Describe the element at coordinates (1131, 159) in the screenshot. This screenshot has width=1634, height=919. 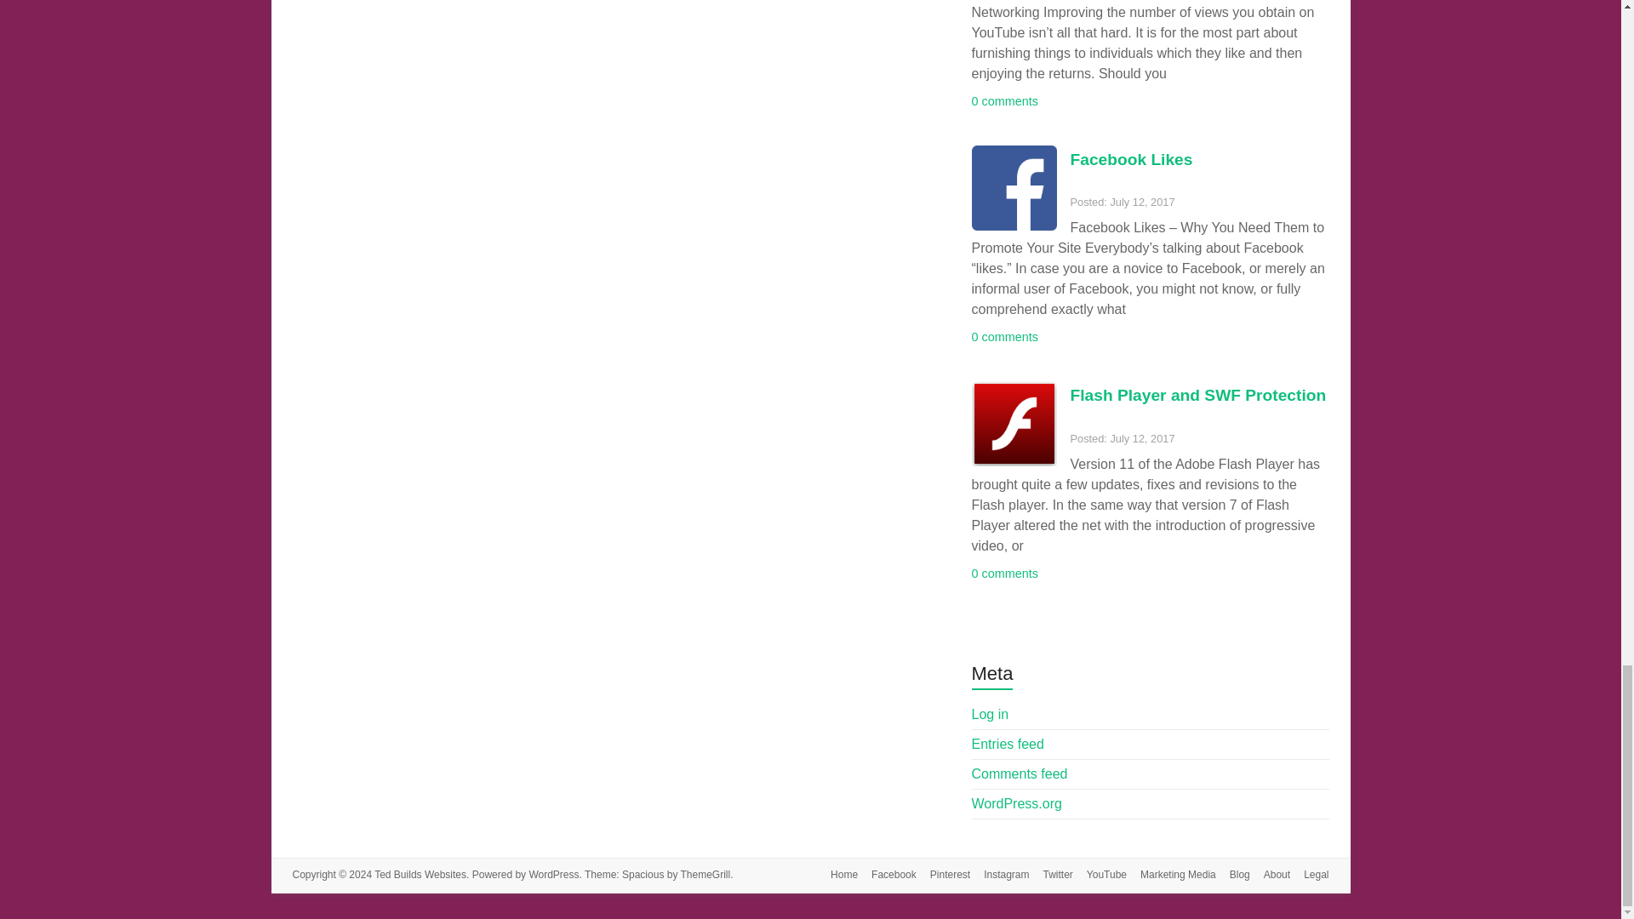
I see `Facebook Likes` at that location.